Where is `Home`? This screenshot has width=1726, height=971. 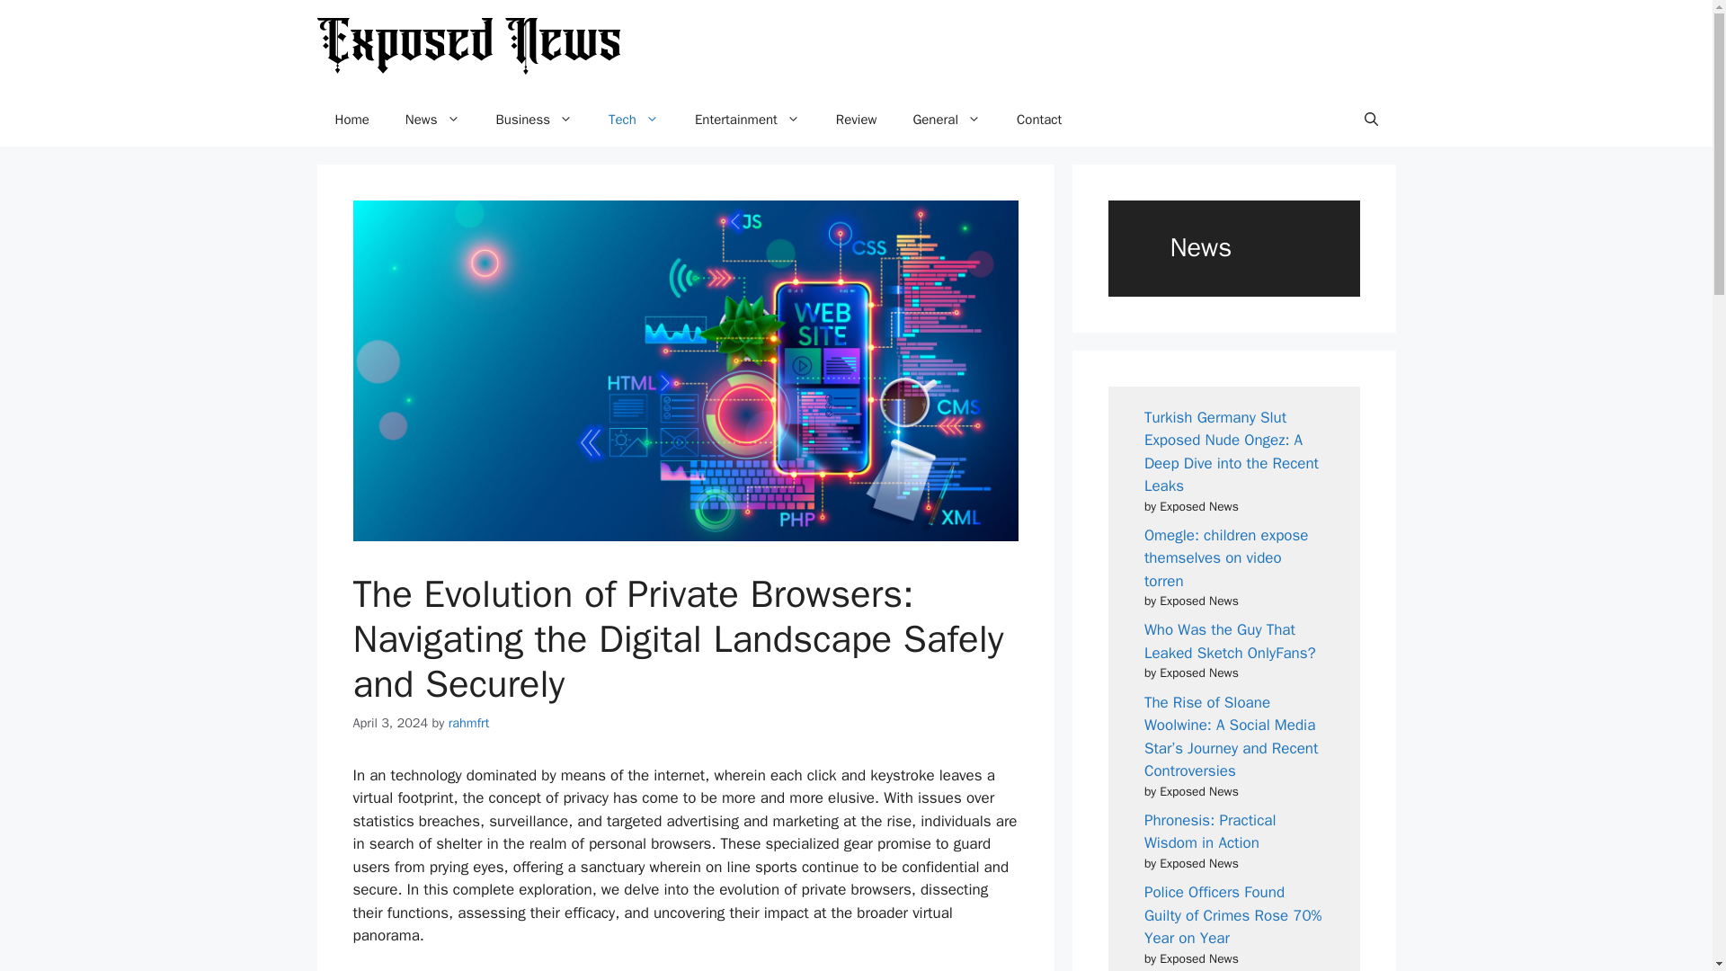 Home is located at coordinates (351, 119).